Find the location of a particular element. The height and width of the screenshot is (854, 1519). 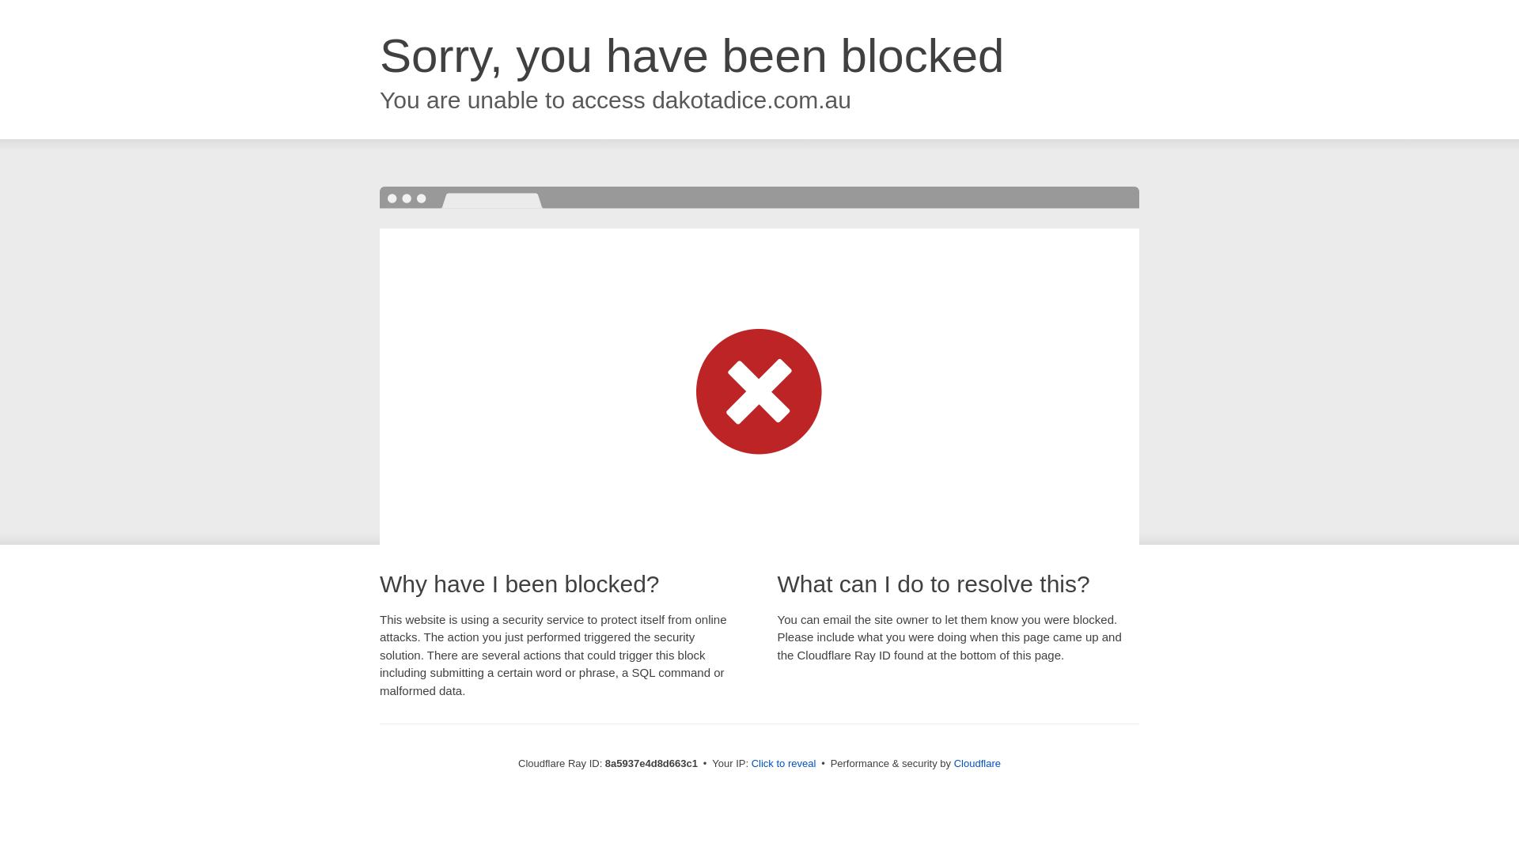

Click to reveal is located at coordinates (784, 764).